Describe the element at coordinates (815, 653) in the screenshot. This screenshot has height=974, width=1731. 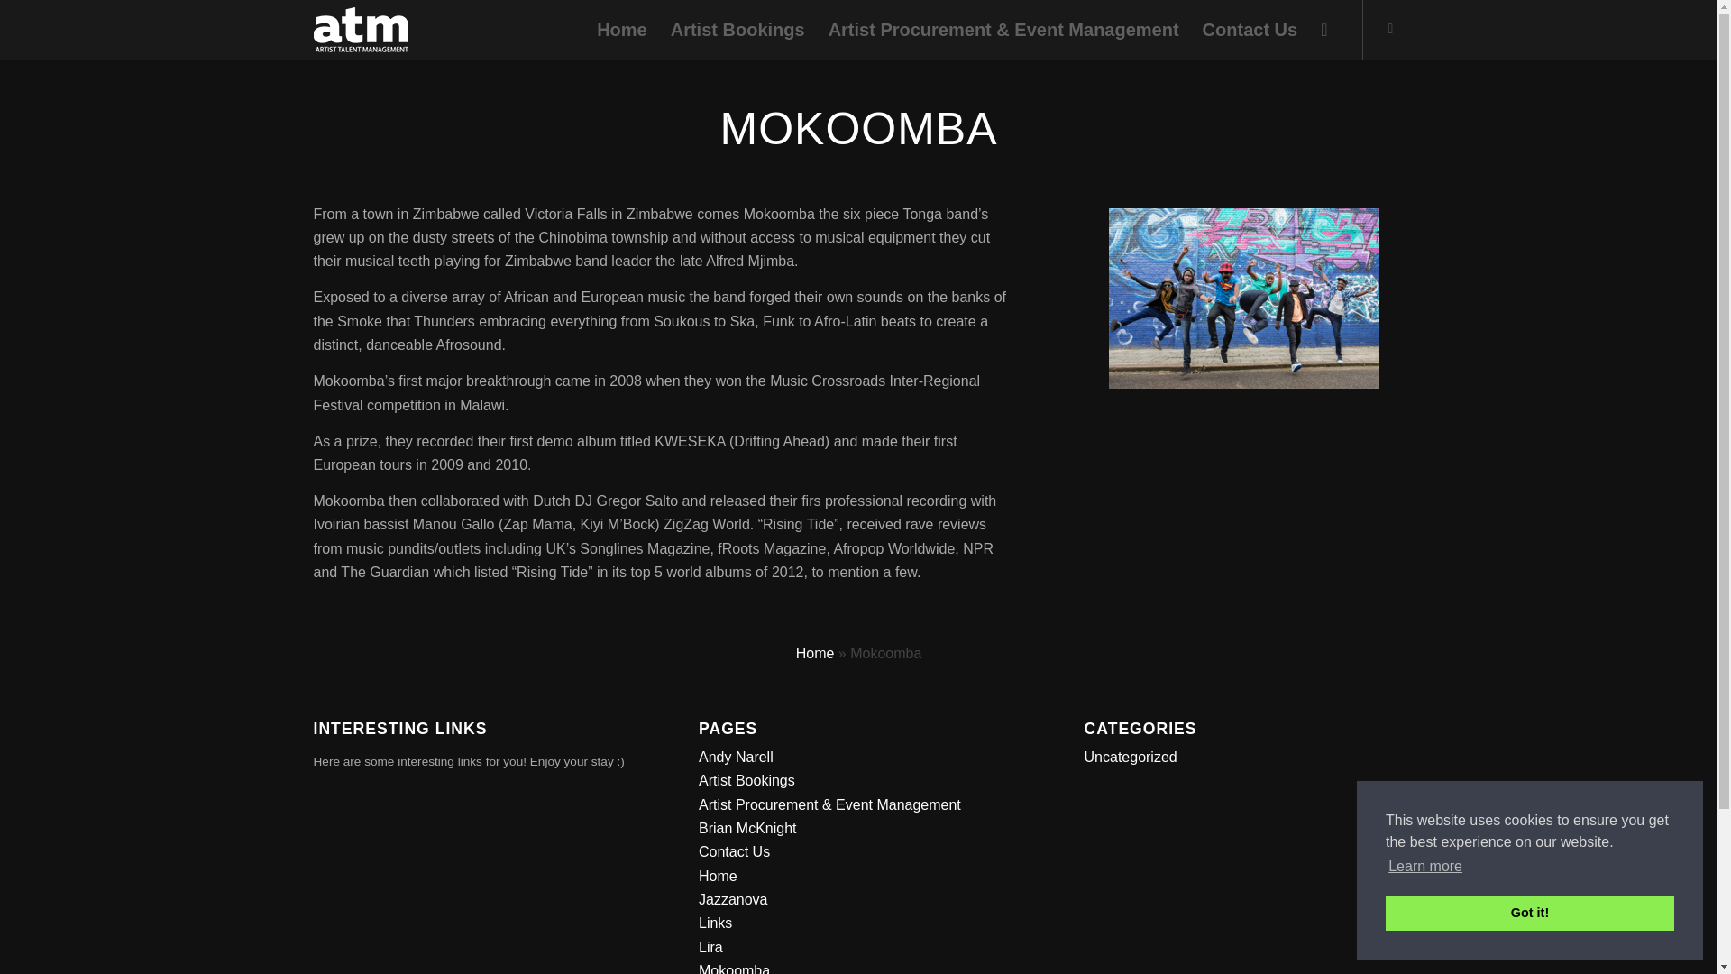
I see `Home` at that location.